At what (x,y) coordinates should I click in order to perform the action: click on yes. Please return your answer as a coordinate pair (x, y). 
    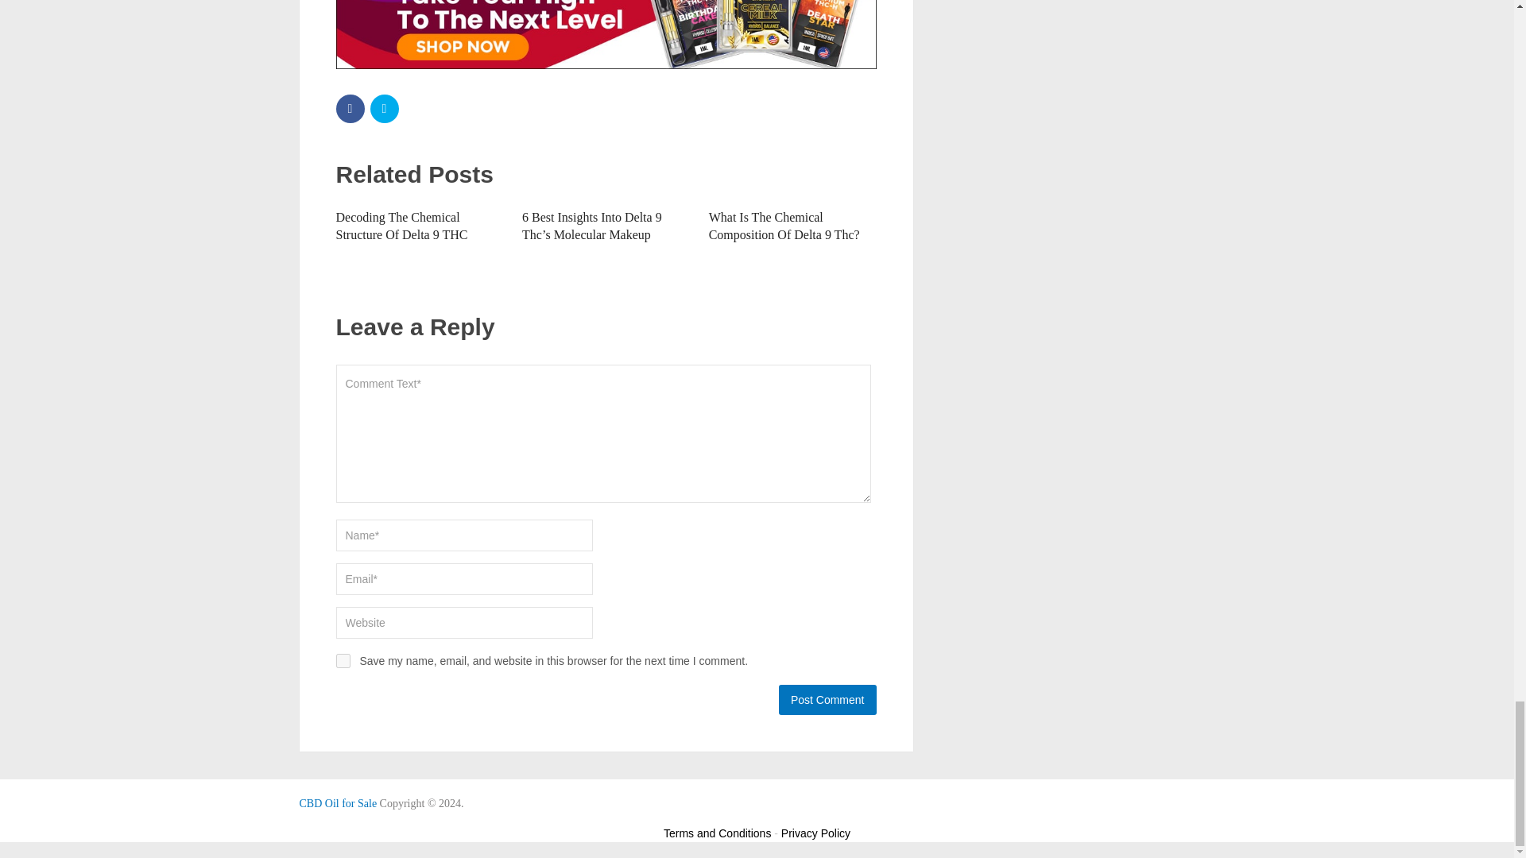
    Looking at the image, I should click on (342, 661).